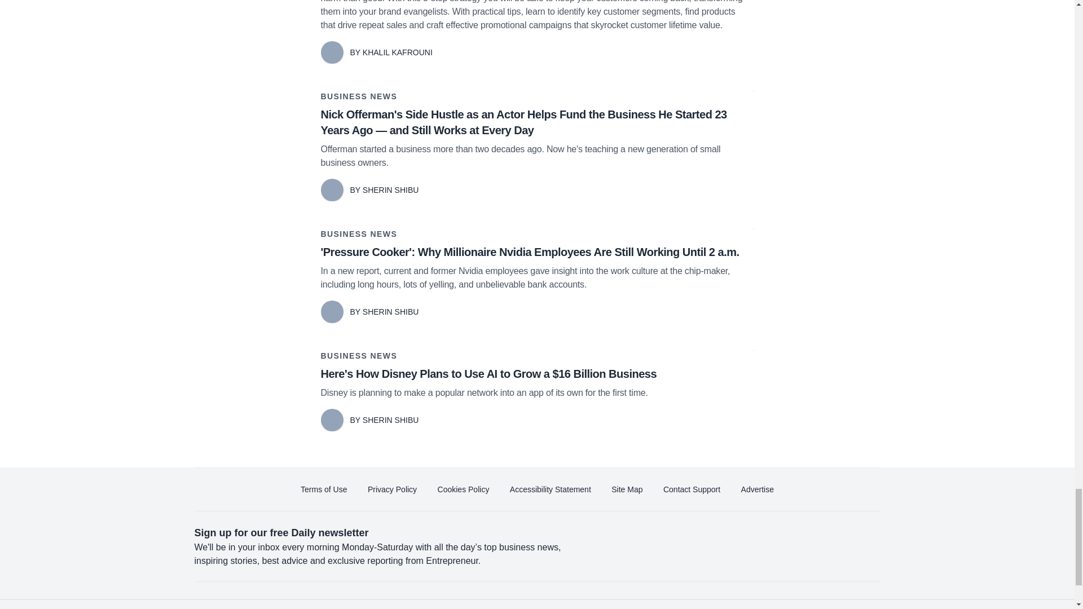 The image size is (1083, 609). Describe the element at coordinates (866, 602) in the screenshot. I see `rss` at that location.